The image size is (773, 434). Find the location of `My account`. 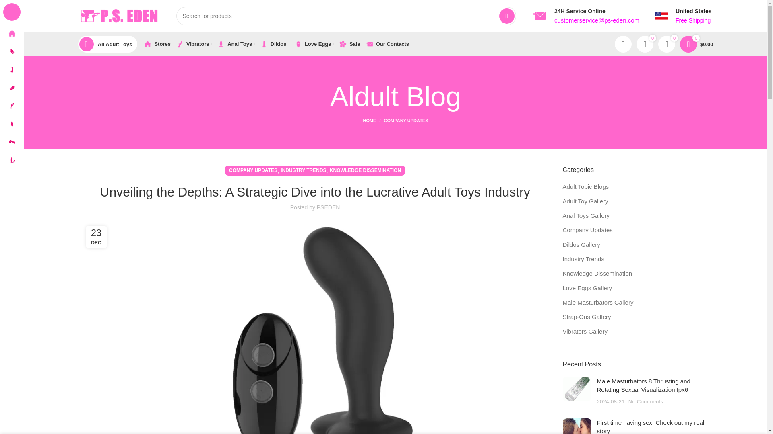

My account is located at coordinates (623, 44).